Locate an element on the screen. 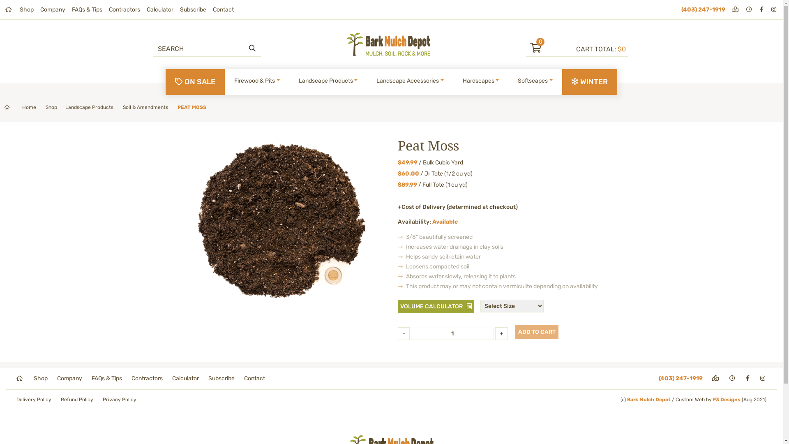  Contractors is located at coordinates (125, 10).